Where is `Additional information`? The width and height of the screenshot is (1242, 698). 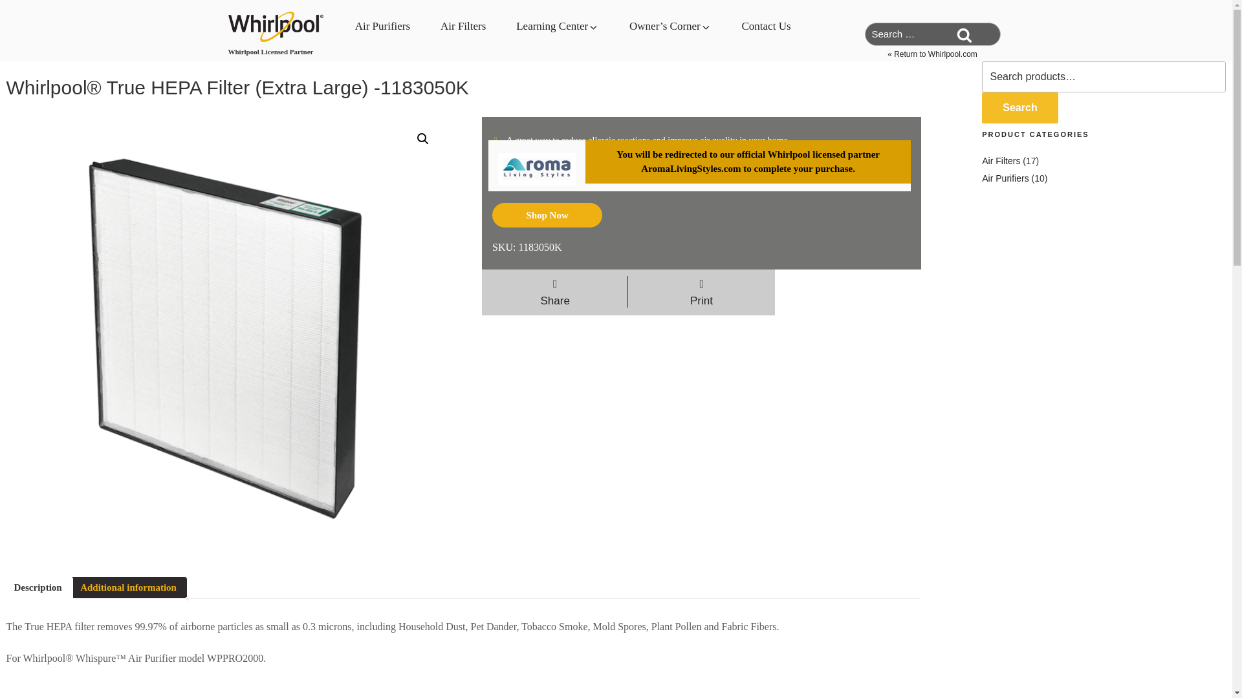 Additional information is located at coordinates (128, 587).